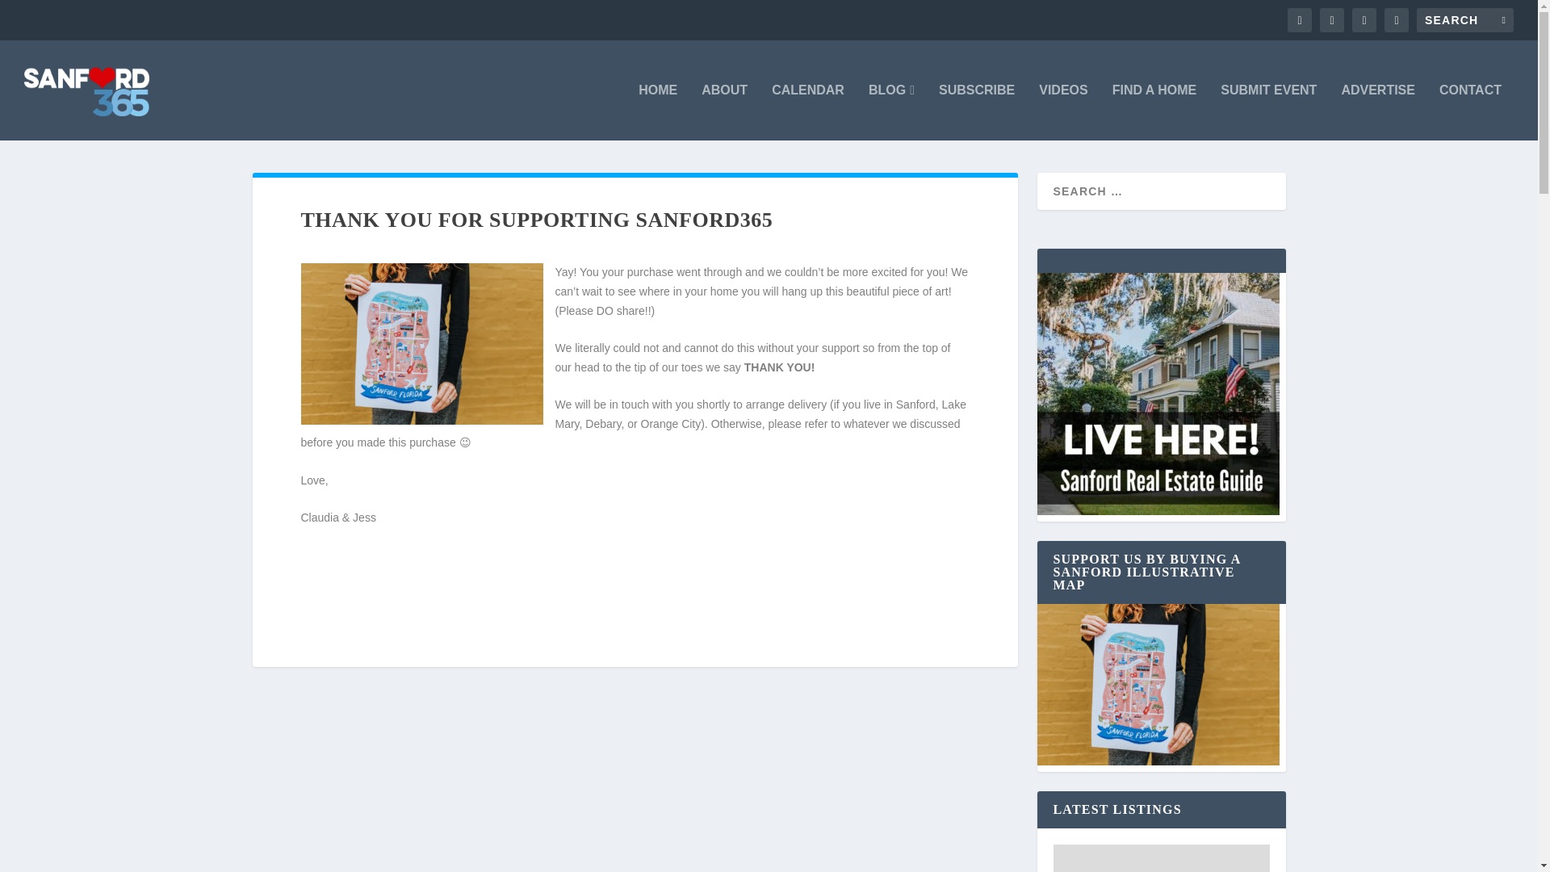 Image resolution: width=1550 pixels, height=872 pixels. What do you see at coordinates (1464, 19) in the screenshot?
I see `Search for:` at bounding box center [1464, 19].